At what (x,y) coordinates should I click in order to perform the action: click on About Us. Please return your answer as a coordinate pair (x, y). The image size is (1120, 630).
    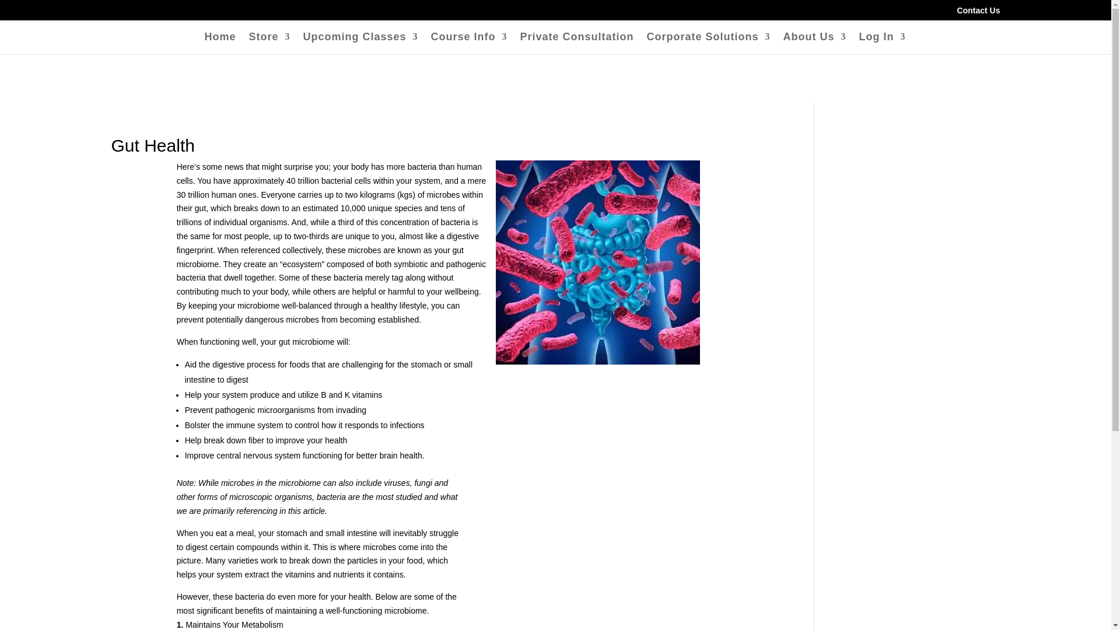
    Looking at the image, I should click on (814, 43).